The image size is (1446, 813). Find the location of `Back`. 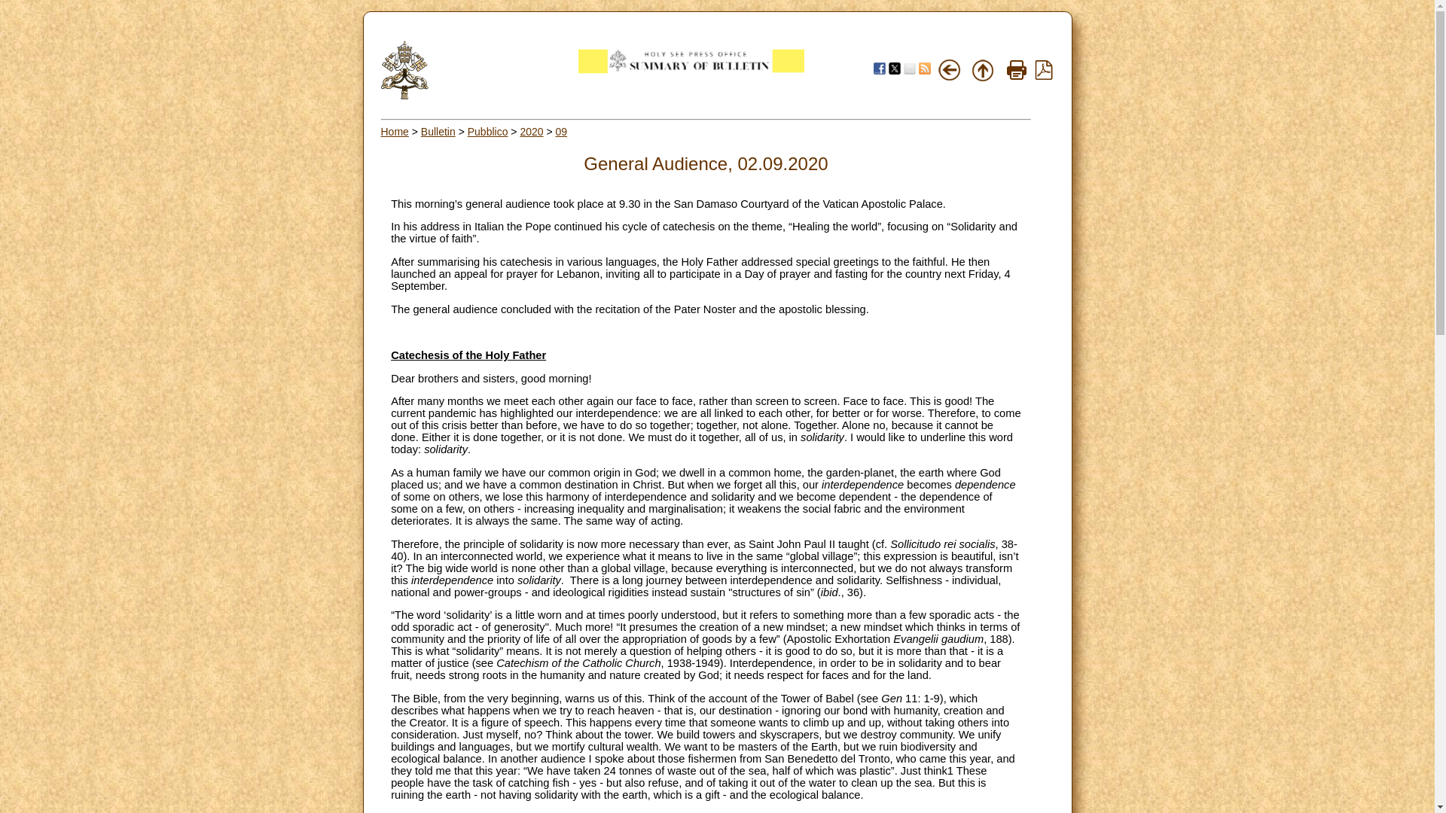

Back is located at coordinates (949, 69).